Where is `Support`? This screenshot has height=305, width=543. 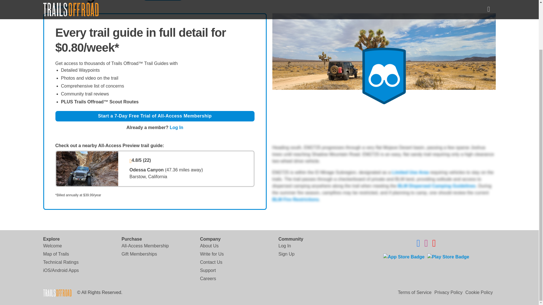 Support is located at coordinates (208, 271).